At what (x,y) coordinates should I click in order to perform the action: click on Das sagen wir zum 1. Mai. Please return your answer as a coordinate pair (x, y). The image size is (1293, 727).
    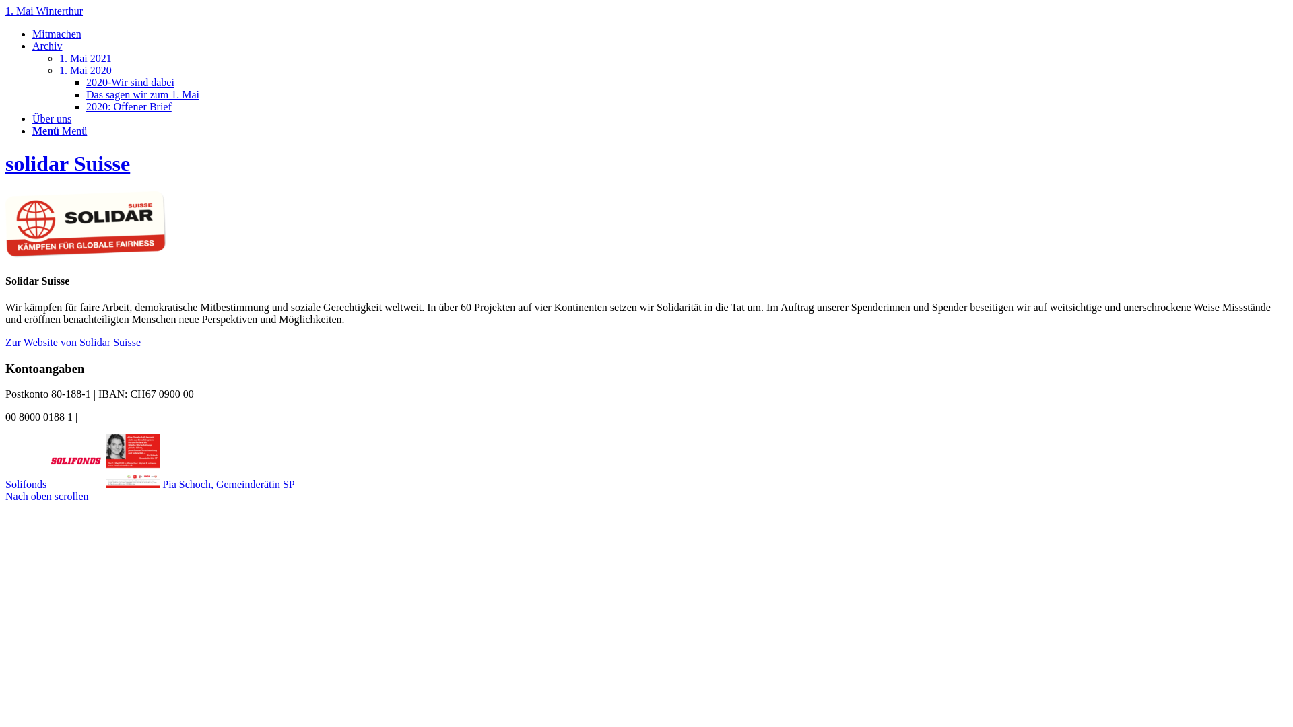
    Looking at the image, I should click on (143, 94).